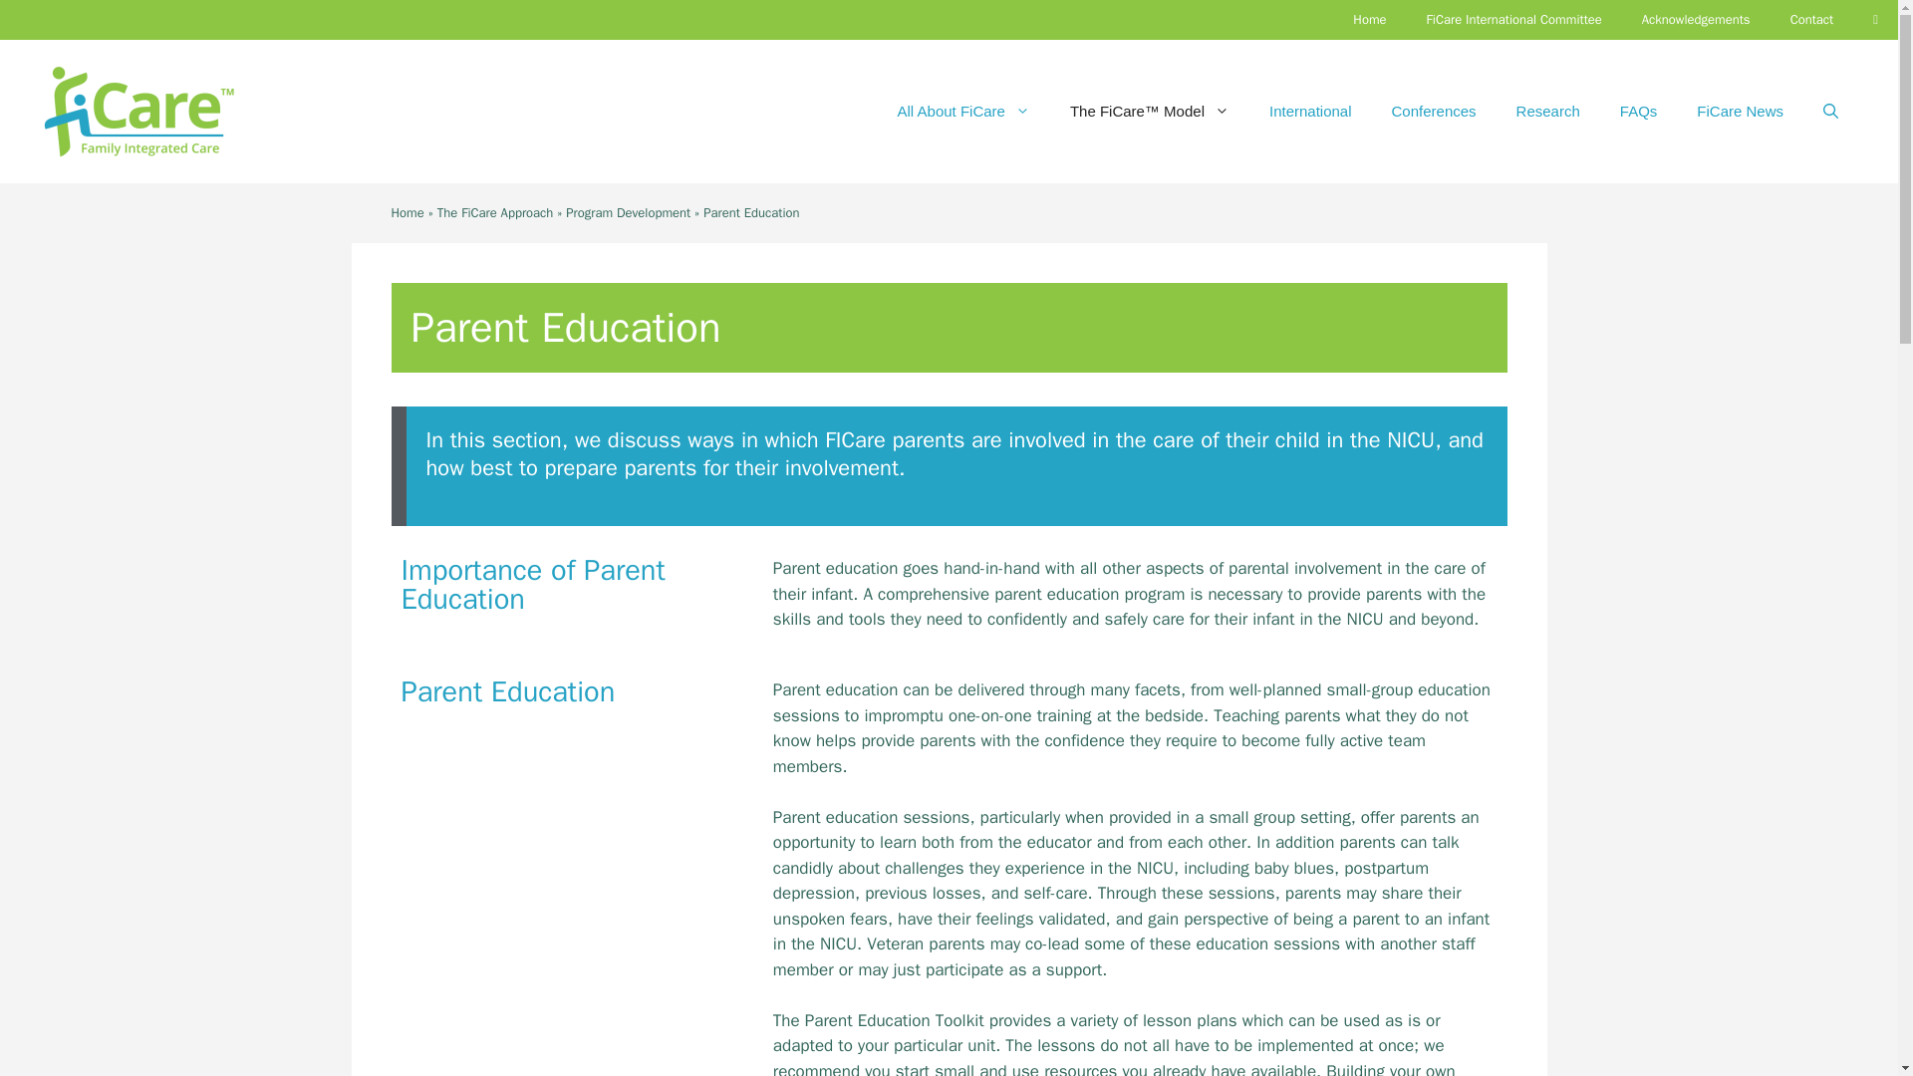  I want to click on Contact, so click(1811, 20).